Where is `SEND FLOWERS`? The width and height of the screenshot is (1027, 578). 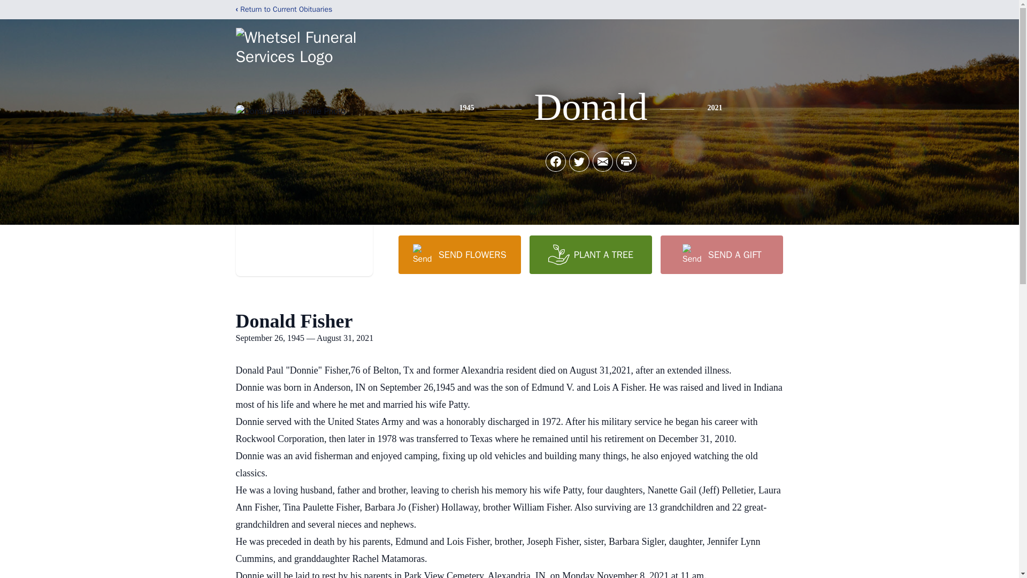
SEND FLOWERS is located at coordinates (459, 254).